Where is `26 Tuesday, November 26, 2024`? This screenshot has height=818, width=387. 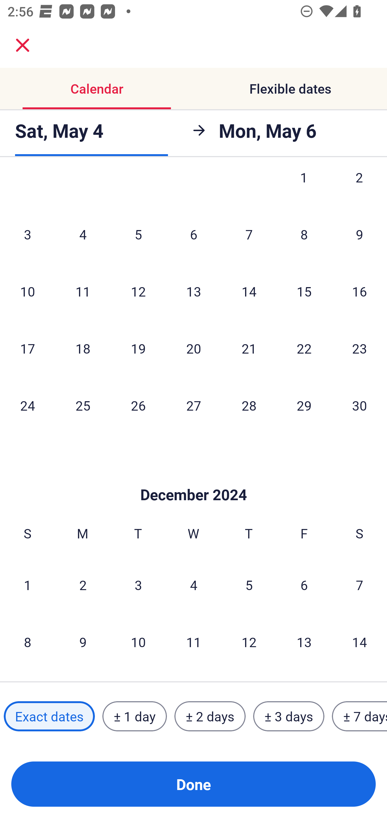
26 Tuesday, November 26, 2024 is located at coordinates (138, 405).